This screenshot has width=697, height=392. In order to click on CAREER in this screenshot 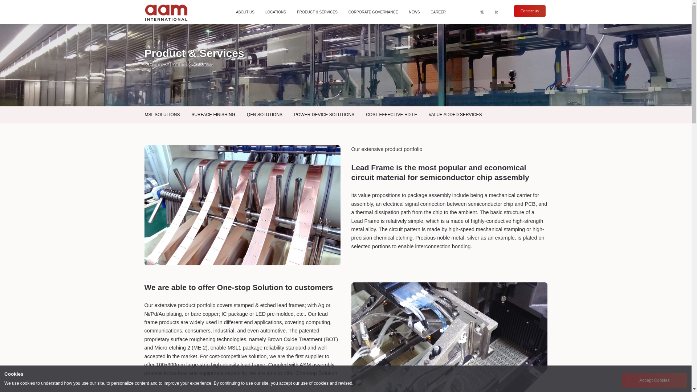, I will do `click(438, 12)`.